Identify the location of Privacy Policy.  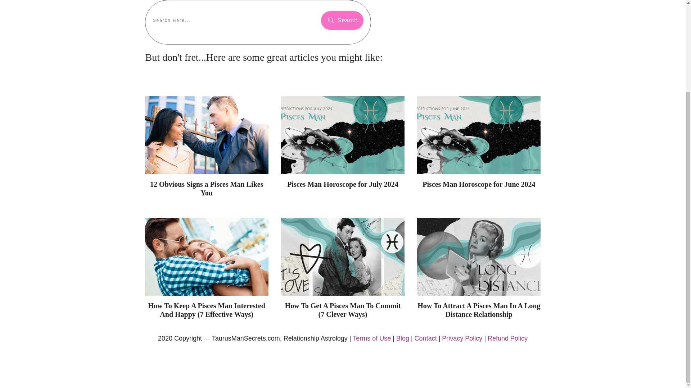
(462, 338).